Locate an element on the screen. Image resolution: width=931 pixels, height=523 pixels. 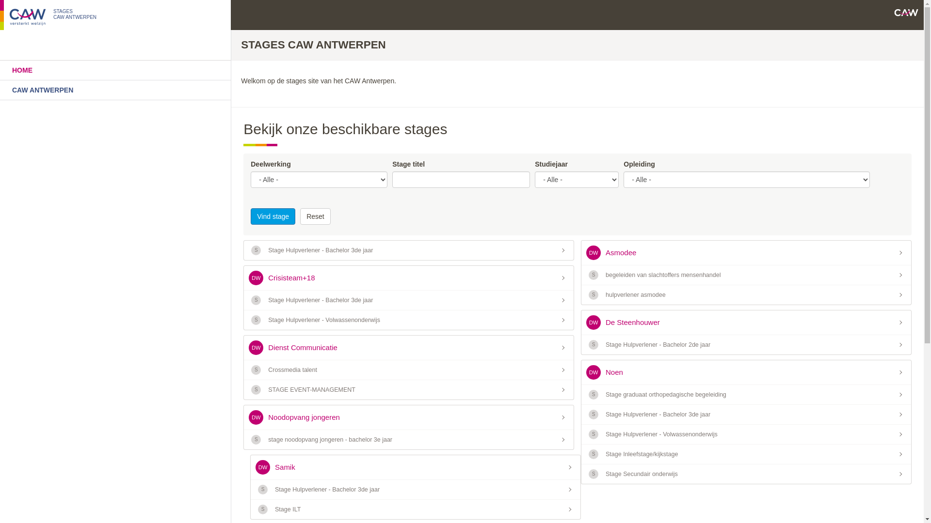
stage noodopvang jongeren - bachelor 3e jaar is located at coordinates (409, 440).